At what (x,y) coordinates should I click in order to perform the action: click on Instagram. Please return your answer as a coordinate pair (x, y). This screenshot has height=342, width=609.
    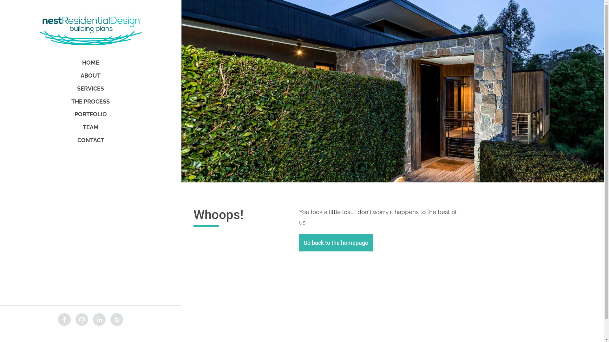
    Looking at the image, I should click on (82, 320).